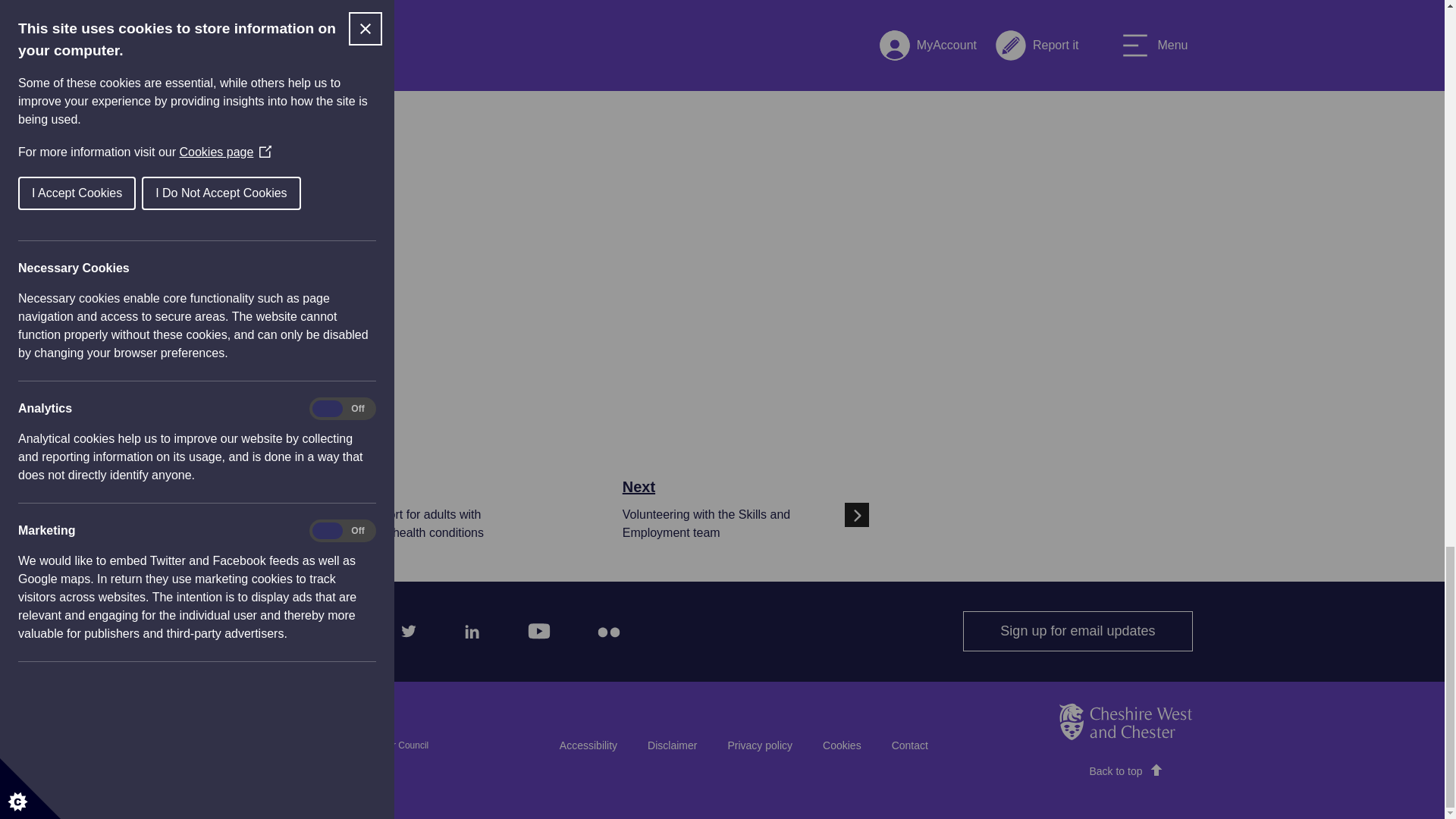 The height and width of the screenshot is (819, 1456). What do you see at coordinates (340, 628) in the screenshot?
I see `Instagram` at bounding box center [340, 628].